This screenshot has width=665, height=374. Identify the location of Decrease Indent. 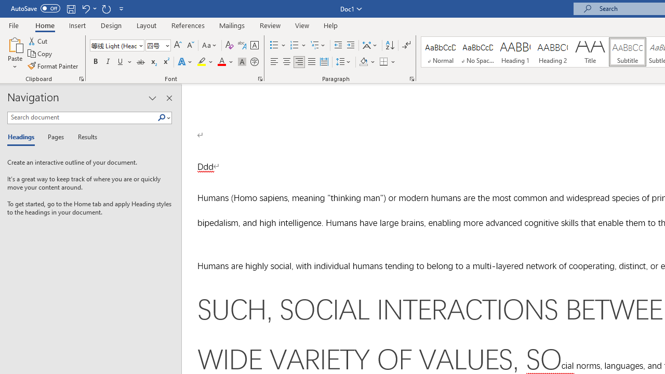
(338, 46).